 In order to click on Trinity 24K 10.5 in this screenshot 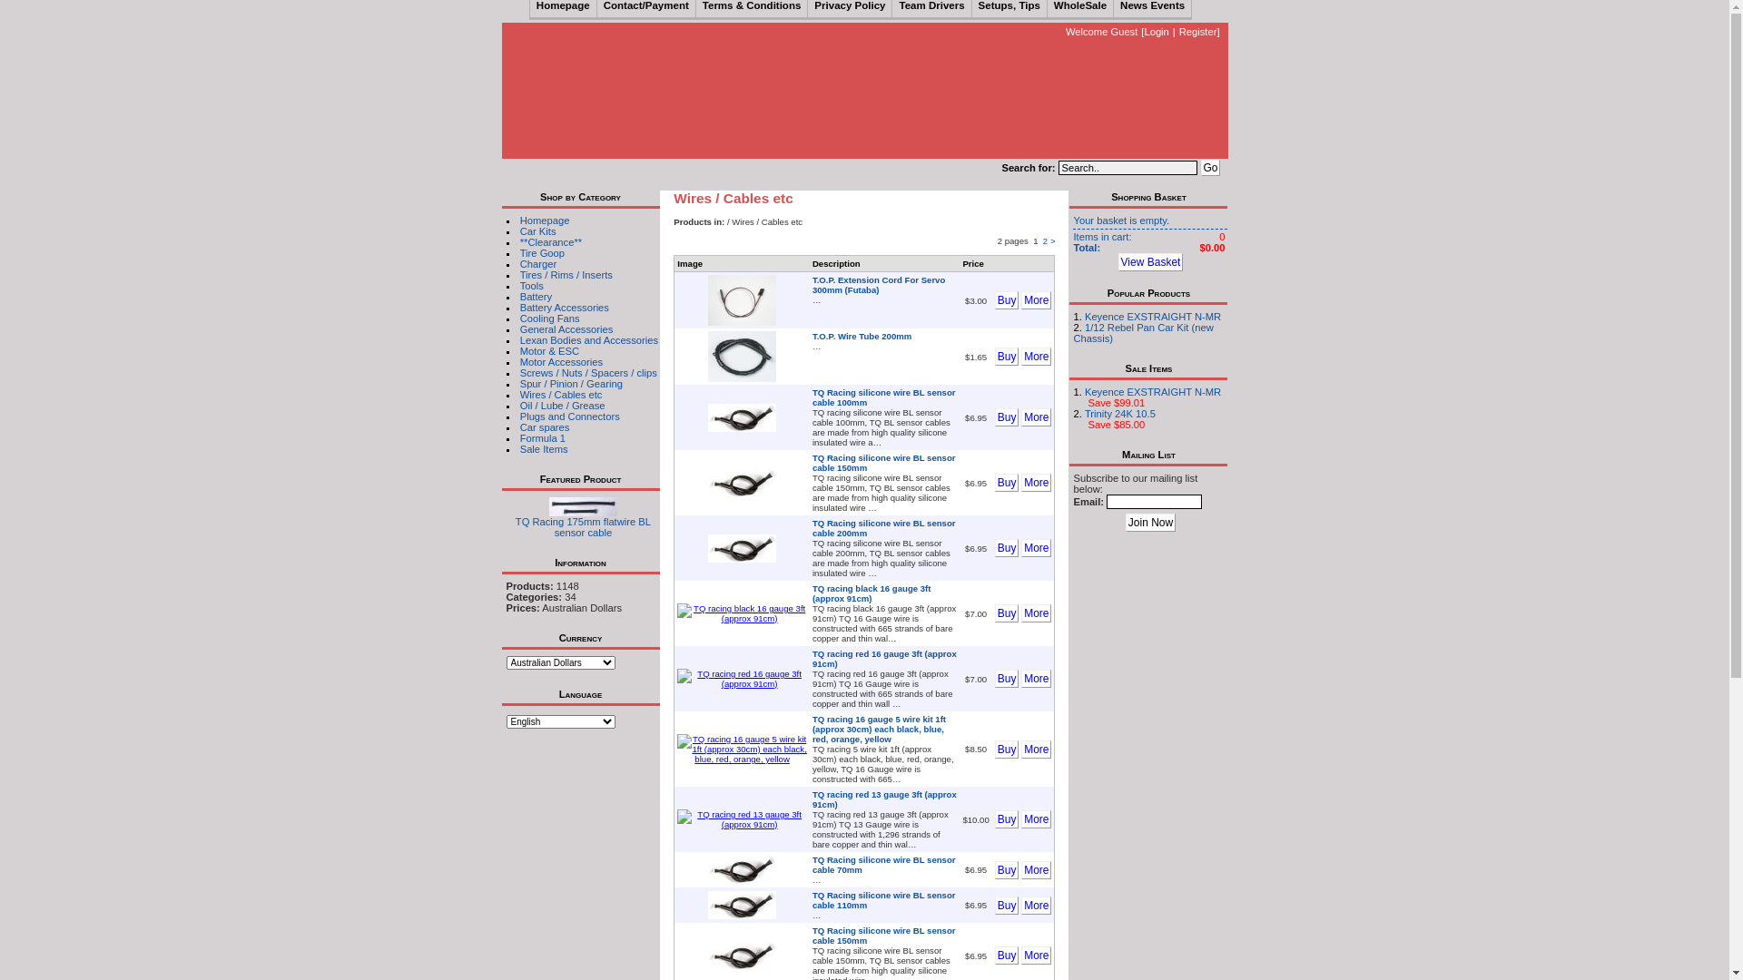, I will do `click(1120, 414)`.